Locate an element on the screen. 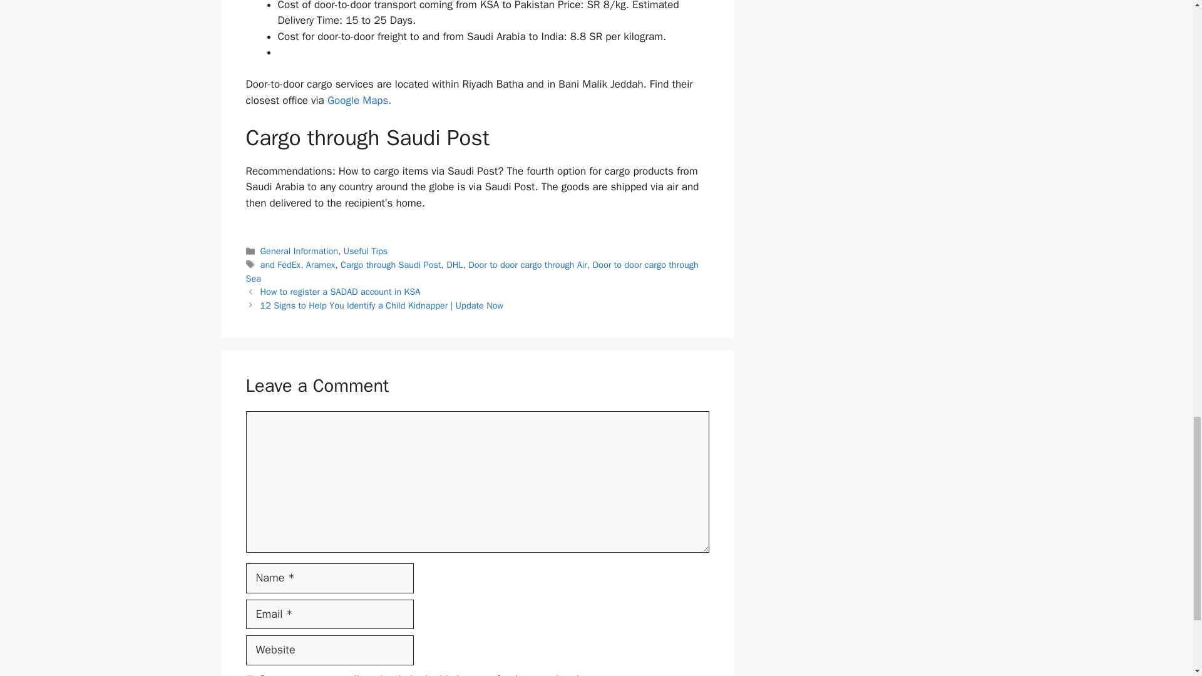  Cargo through Saudi Post is located at coordinates (391, 264).